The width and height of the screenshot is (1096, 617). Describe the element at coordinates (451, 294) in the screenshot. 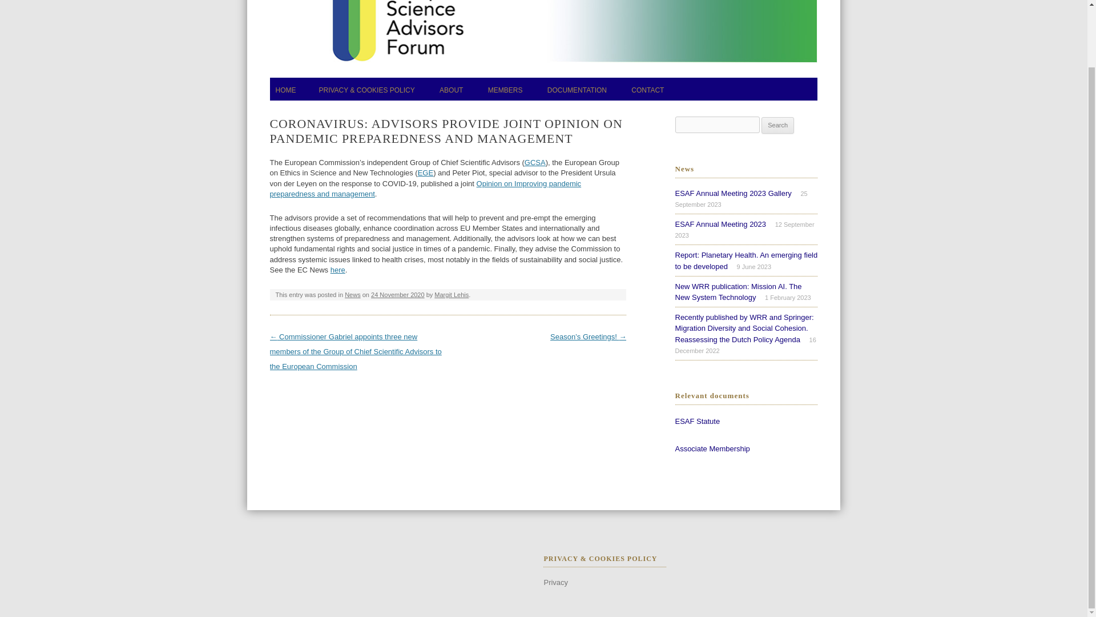

I see `Margit Lehis` at that location.